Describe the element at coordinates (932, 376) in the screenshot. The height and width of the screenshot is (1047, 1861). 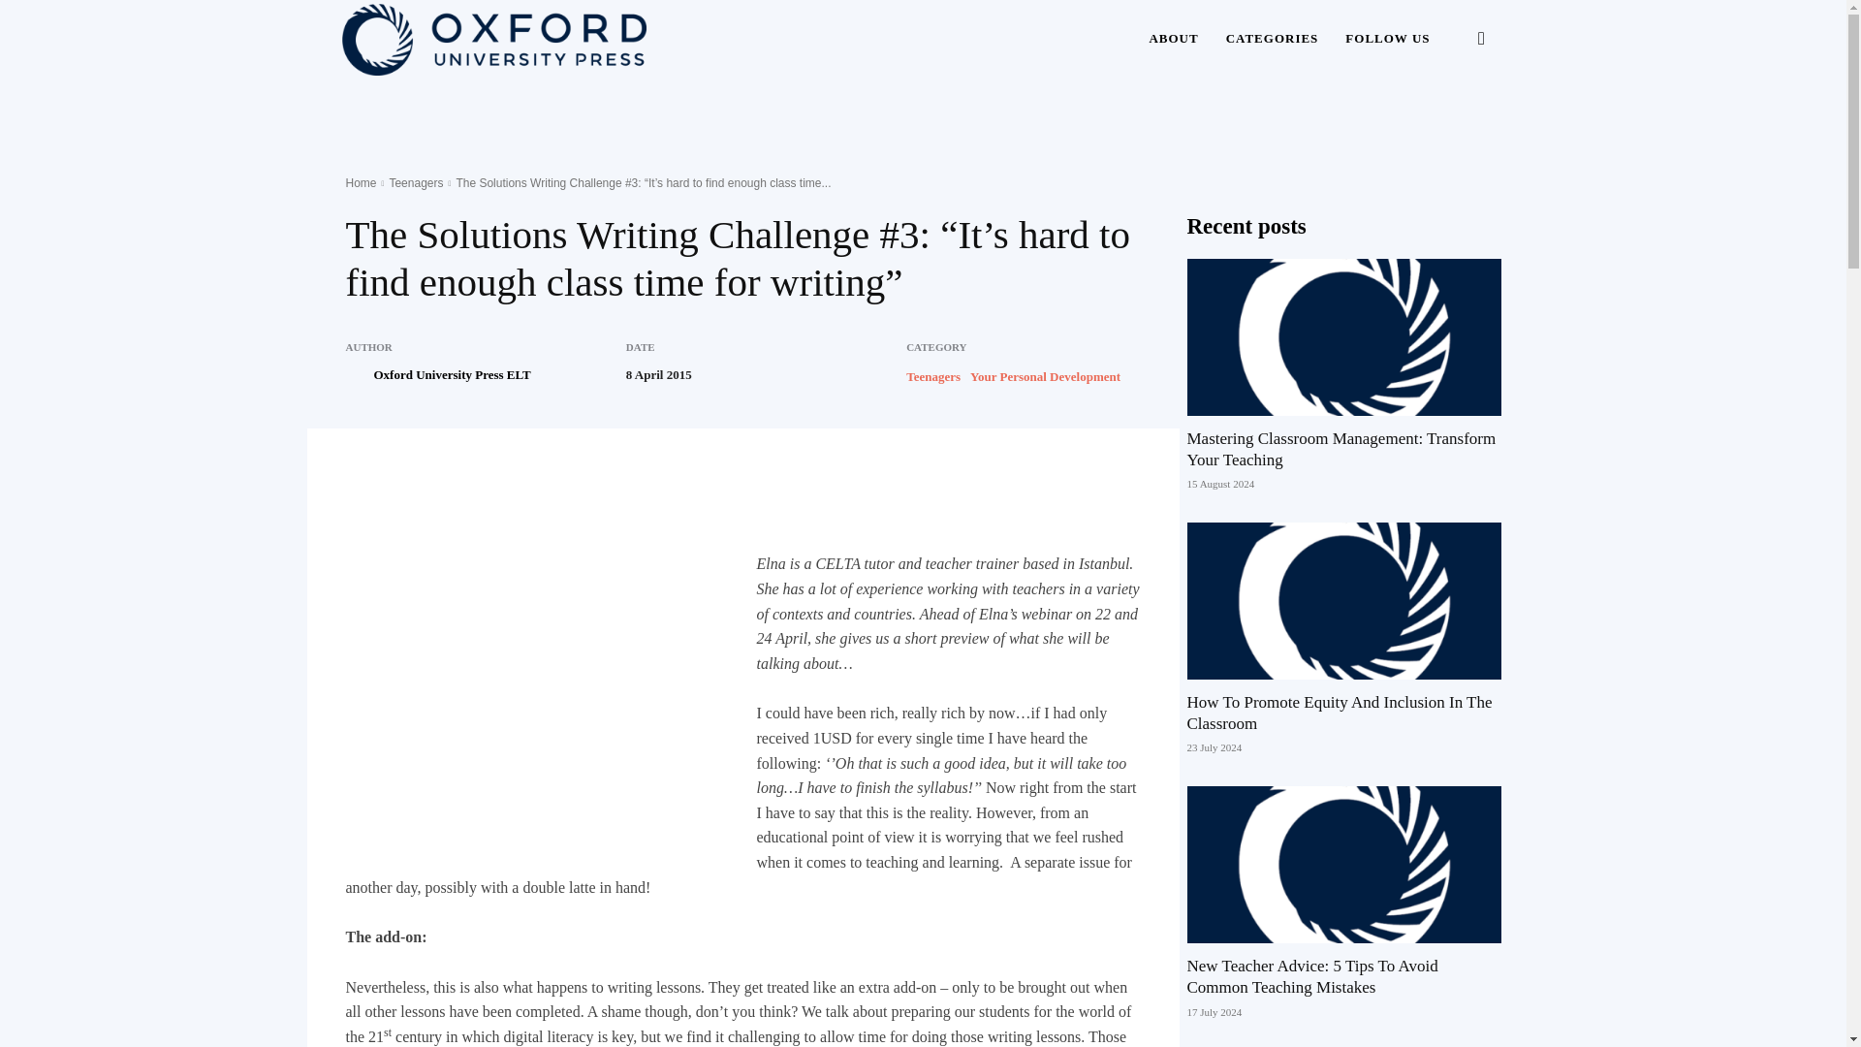
I see `Teenagers` at that location.